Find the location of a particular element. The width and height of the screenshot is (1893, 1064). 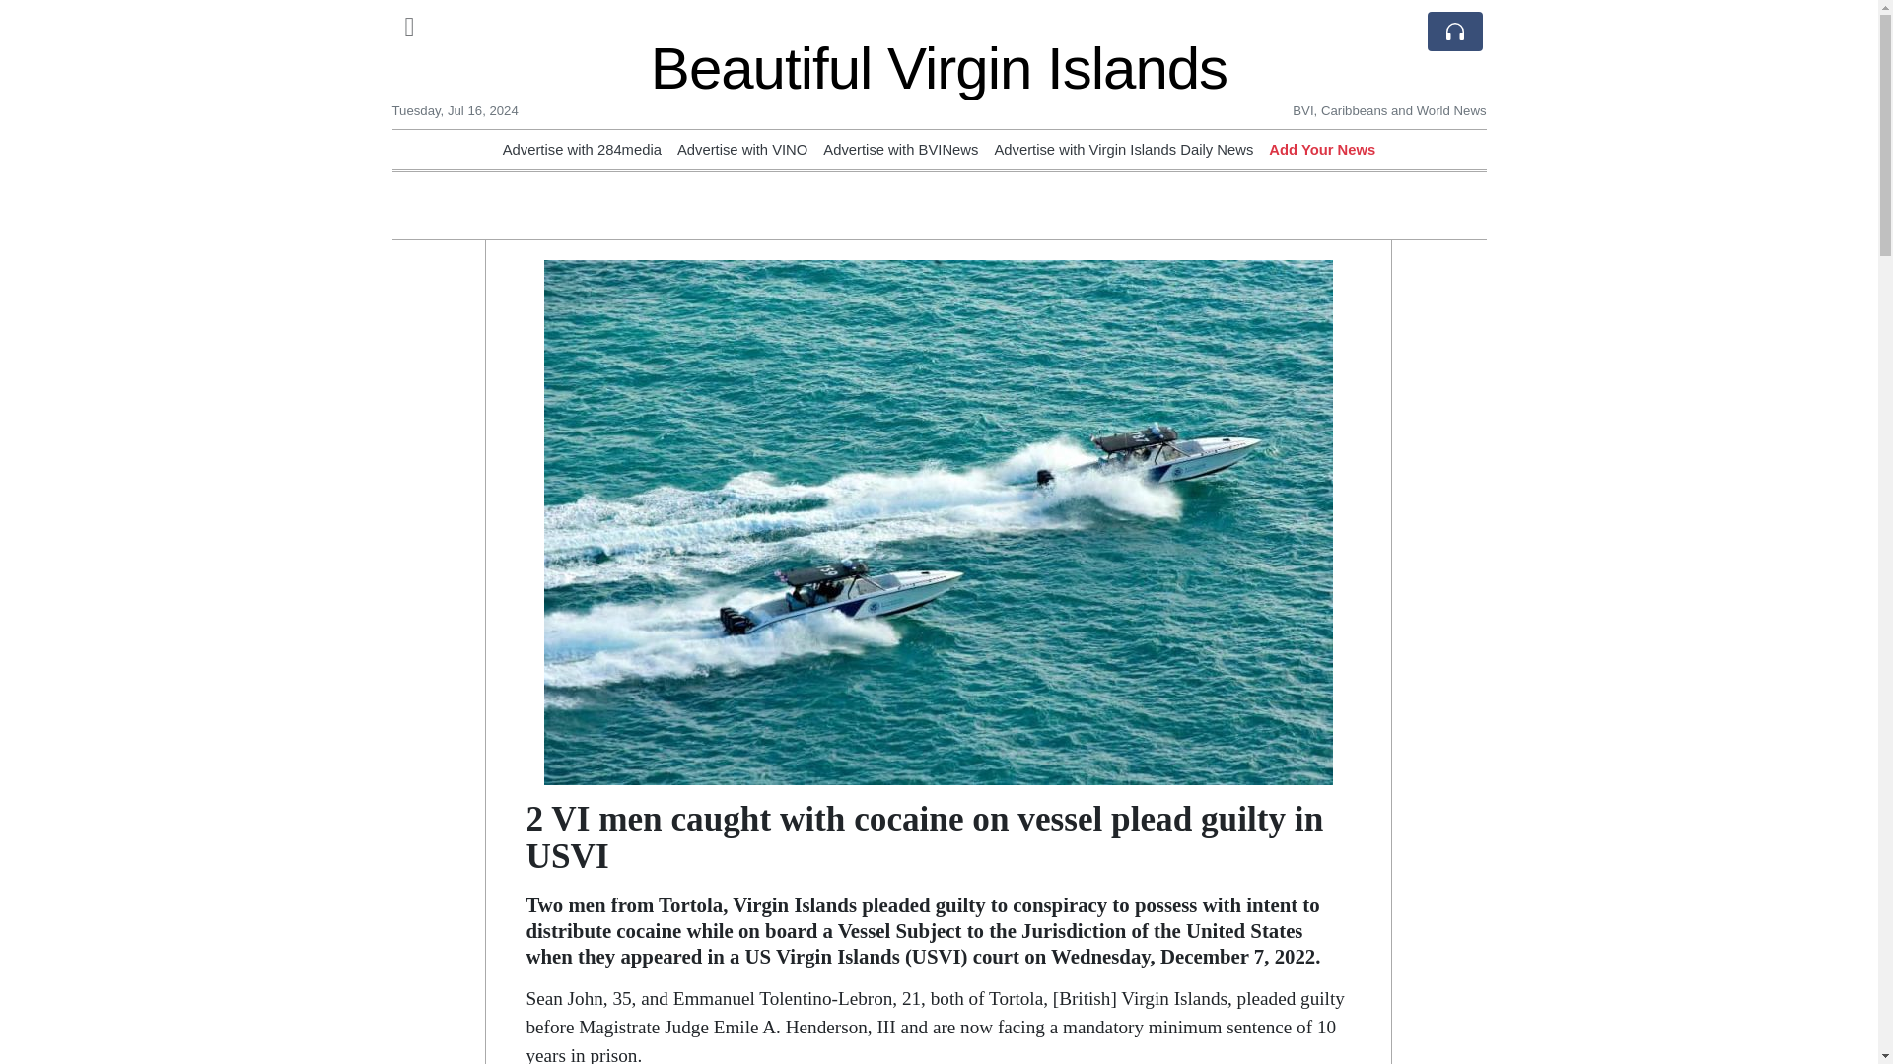

Advertise with Virgin Islands Daily News is located at coordinates (1124, 149).